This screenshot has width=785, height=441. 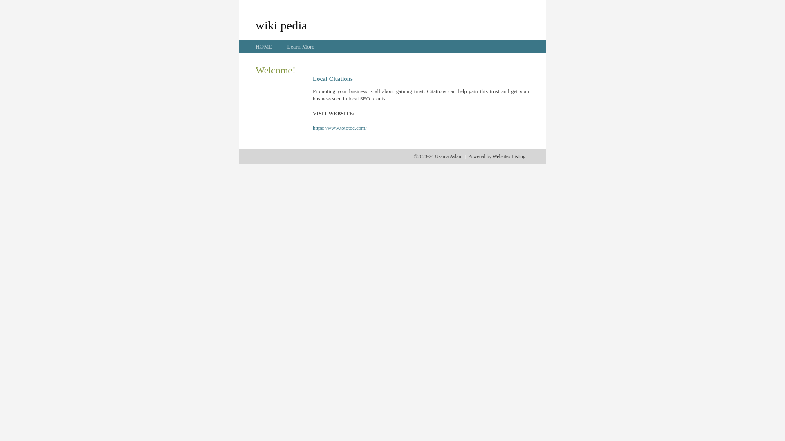 What do you see at coordinates (264, 47) in the screenshot?
I see `HOME` at bounding box center [264, 47].